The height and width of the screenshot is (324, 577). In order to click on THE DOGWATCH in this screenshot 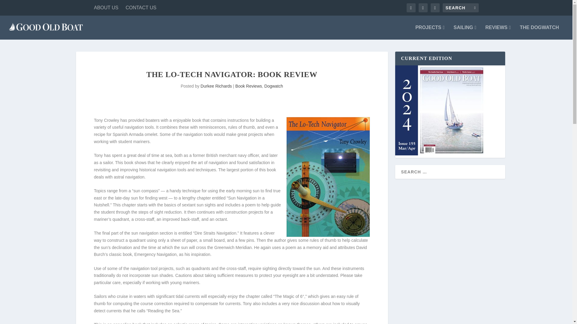, I will do `click(539, 32)`.